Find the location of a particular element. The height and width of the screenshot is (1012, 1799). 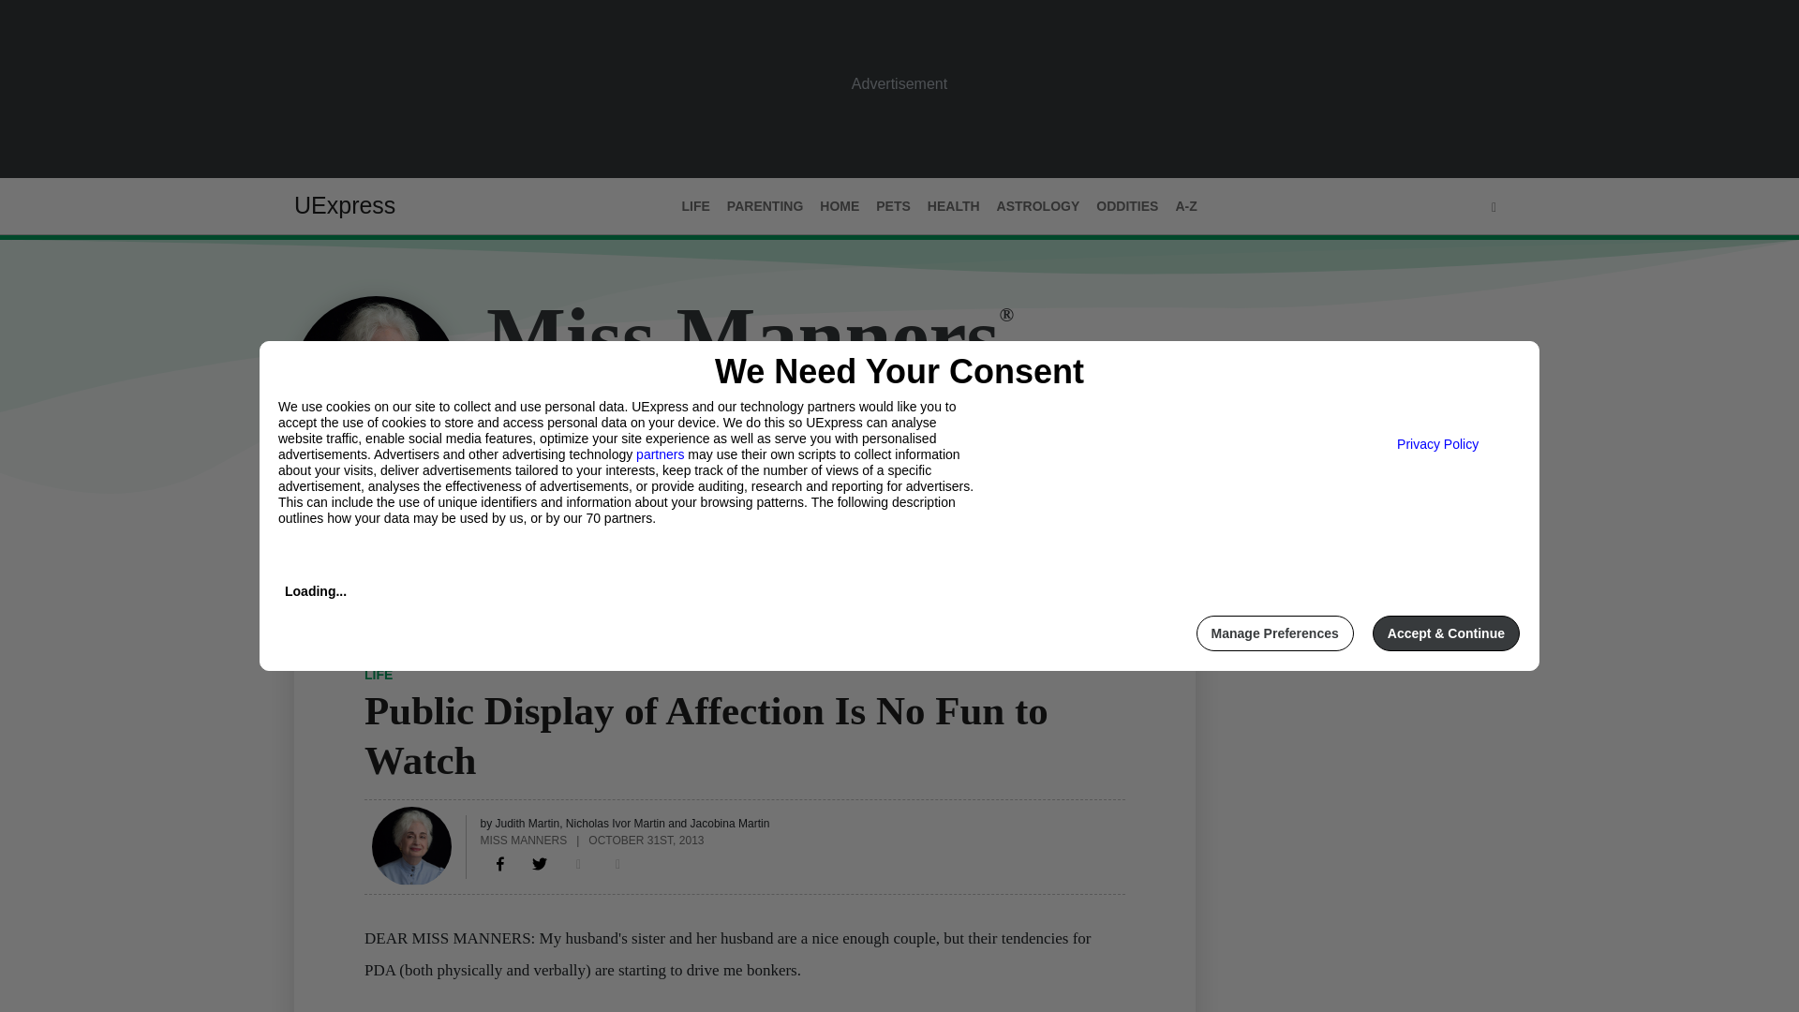

HOME is located at coordinates (839, 206).